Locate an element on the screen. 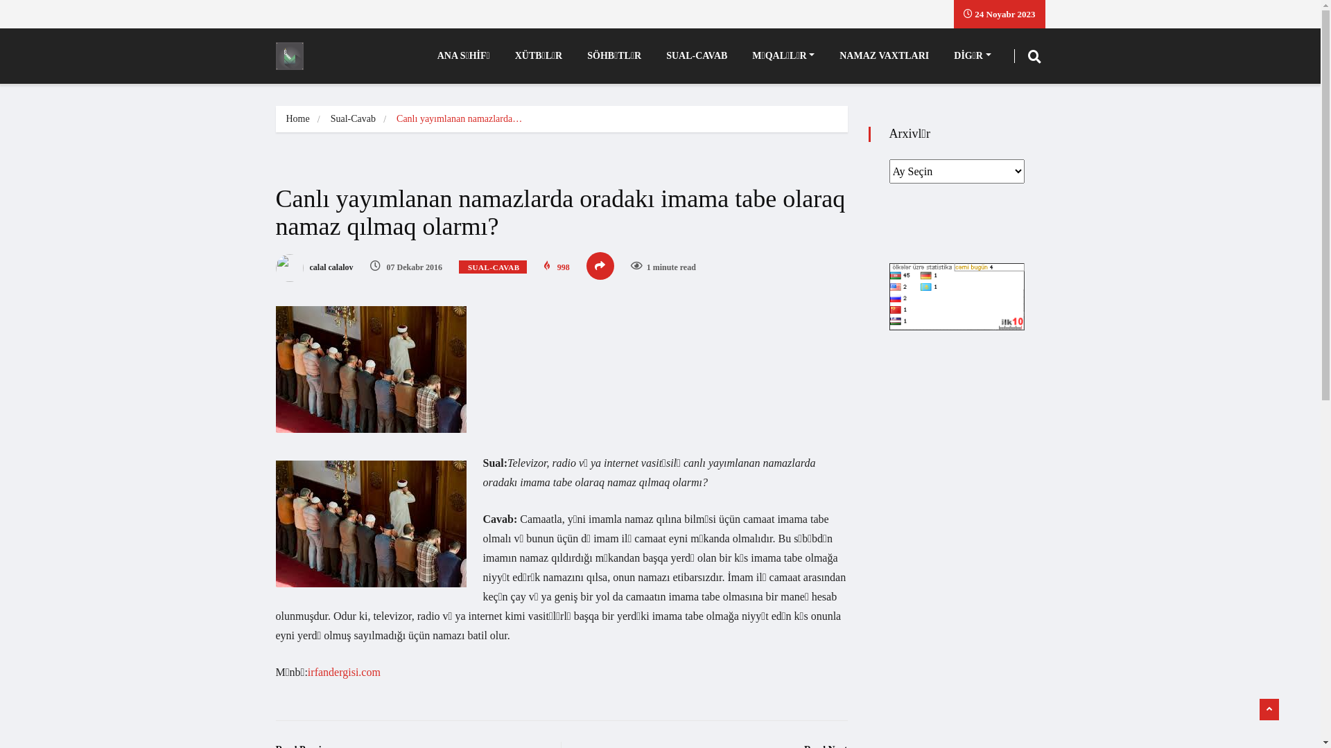  calal calalov is located at coordinates (315, 267).